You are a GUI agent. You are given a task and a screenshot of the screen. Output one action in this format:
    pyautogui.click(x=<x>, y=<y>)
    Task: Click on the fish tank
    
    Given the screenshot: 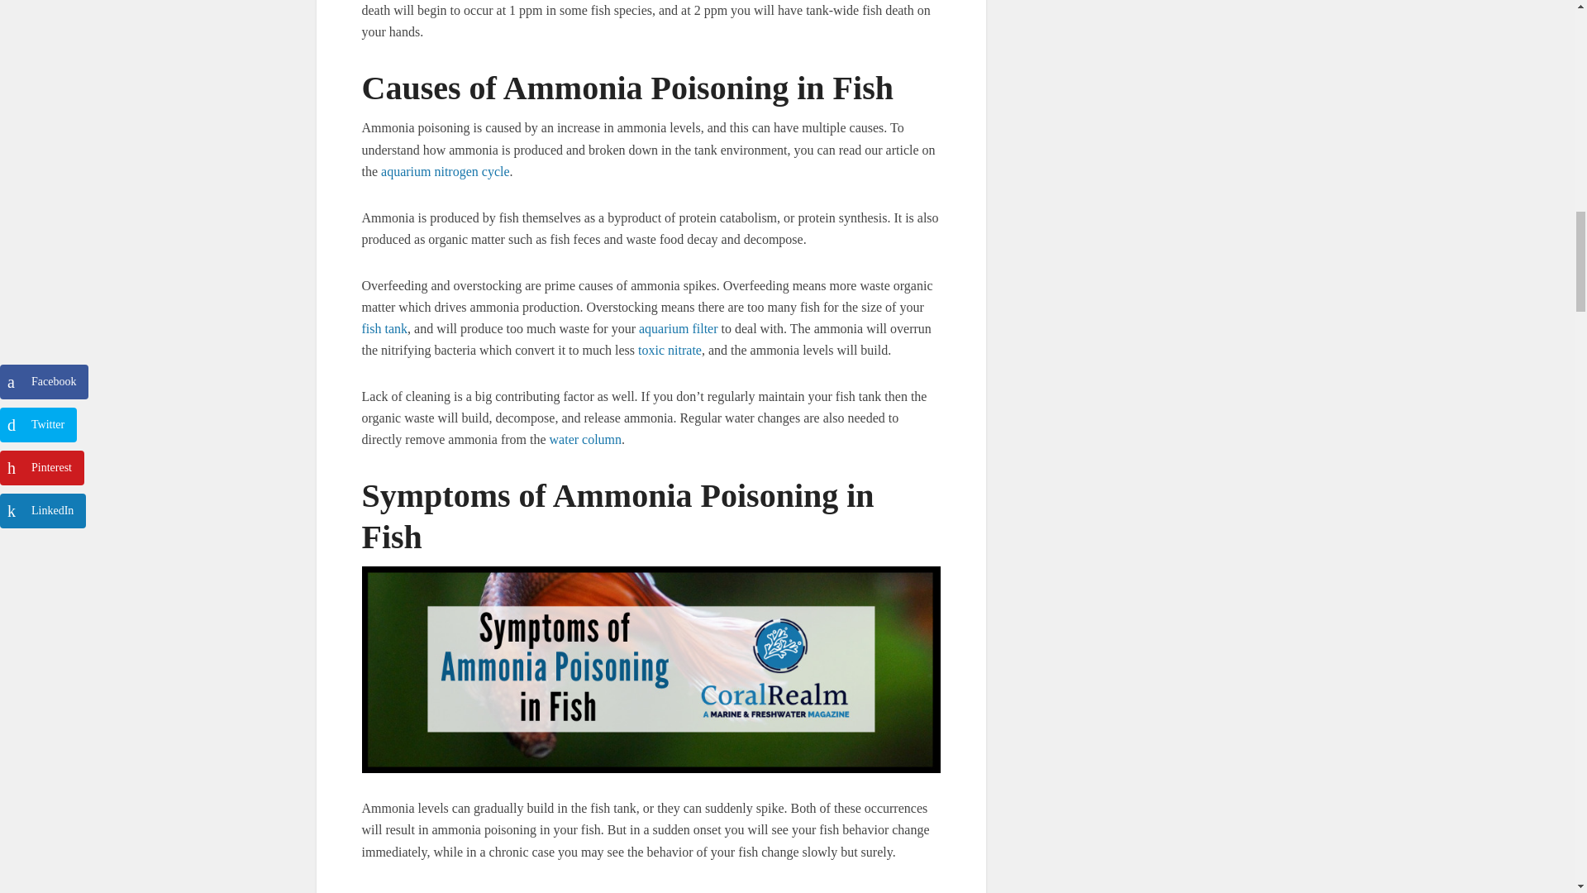 What is the action you would take?
    pyautogui.click(x=384, y=328)
    